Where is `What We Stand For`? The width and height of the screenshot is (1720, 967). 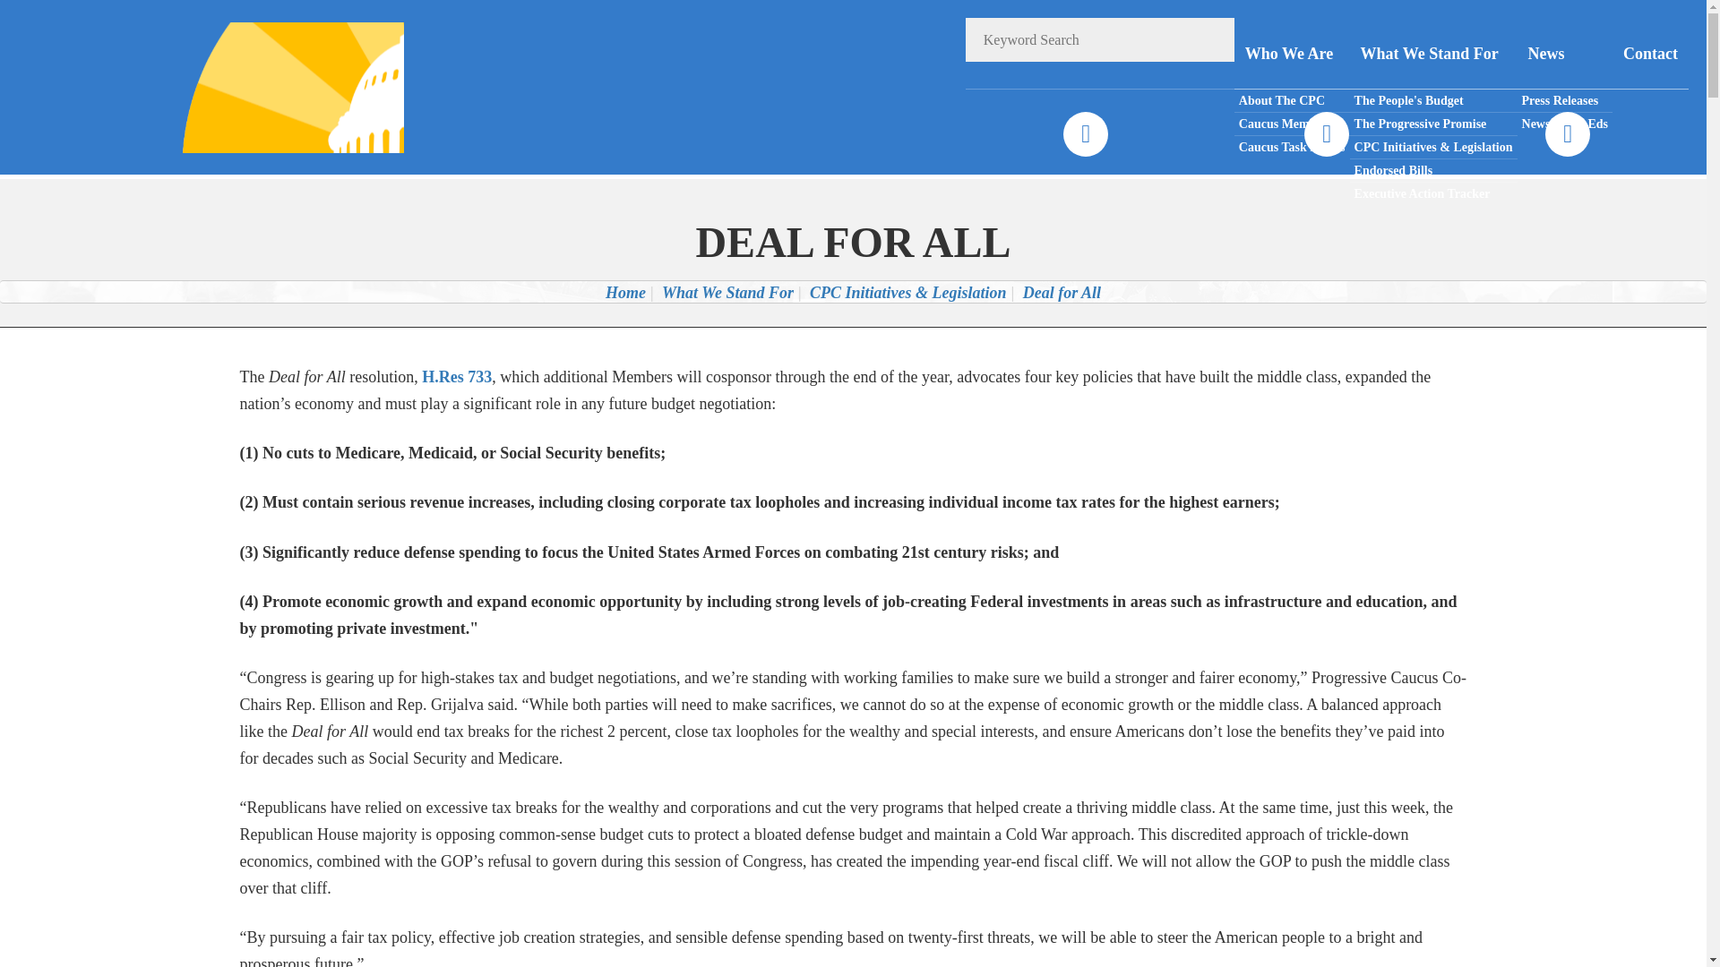
What We Stand For is located at coordinates (1433, 54).